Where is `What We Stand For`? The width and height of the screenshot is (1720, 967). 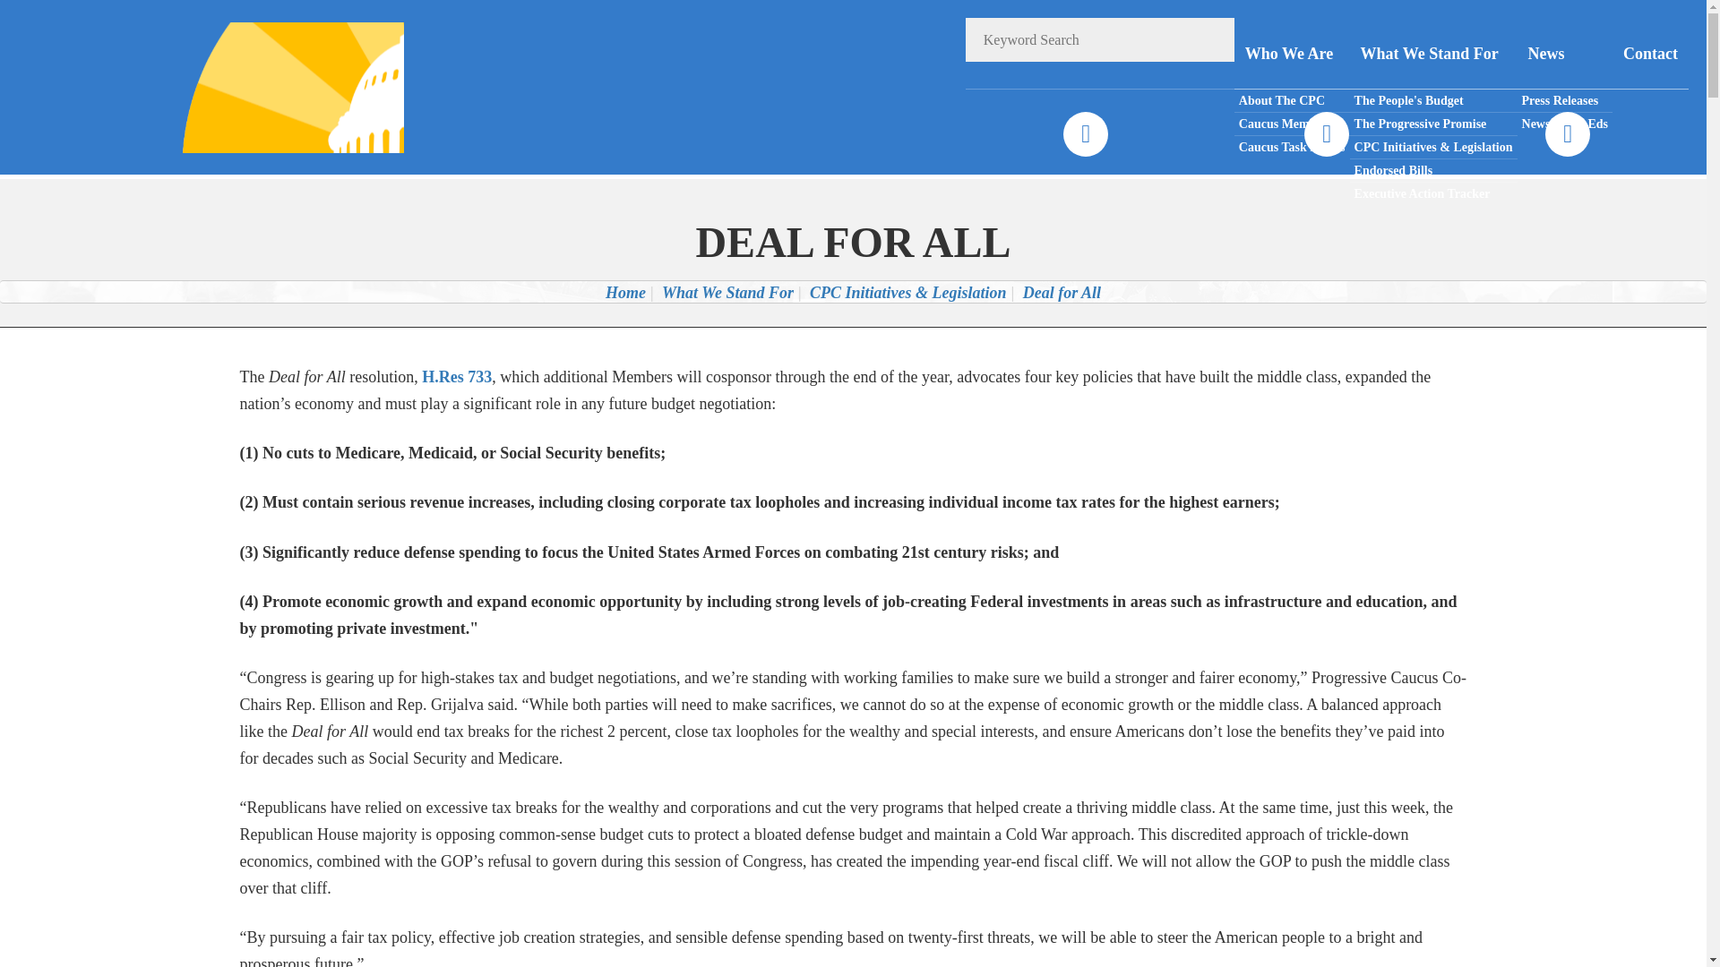
What We Stand For is located at coordinates (1433, 54).